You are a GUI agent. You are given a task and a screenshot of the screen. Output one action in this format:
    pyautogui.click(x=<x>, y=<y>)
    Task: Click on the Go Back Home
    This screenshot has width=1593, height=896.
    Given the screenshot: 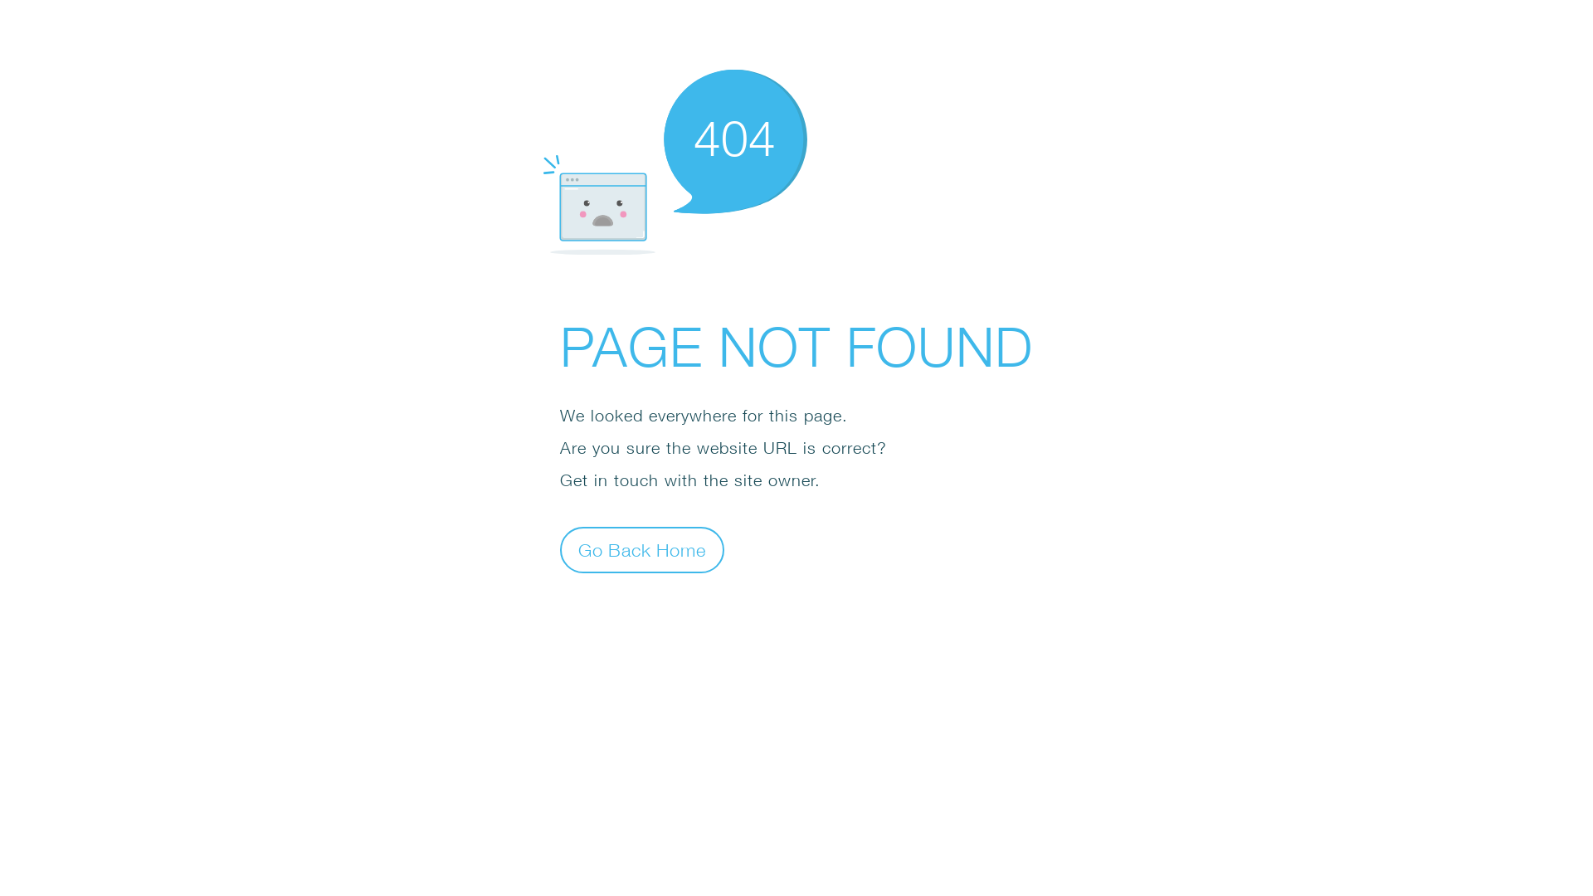 What is the action you would take?
    pyautogui.click(x=642, y=549)
    